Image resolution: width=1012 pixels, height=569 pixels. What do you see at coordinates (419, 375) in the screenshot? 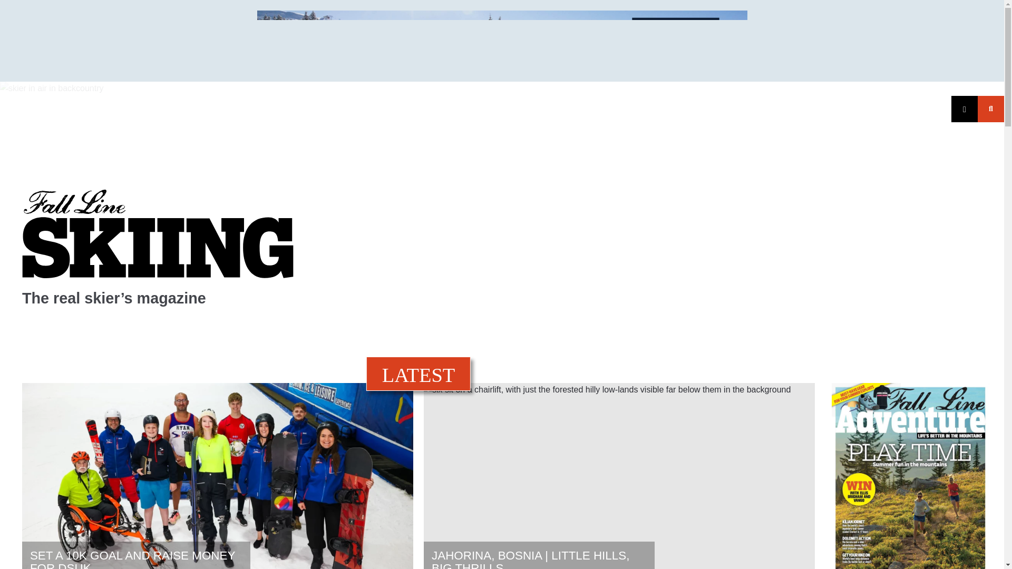
I see `LATEST` at bounding box center [419, 375].